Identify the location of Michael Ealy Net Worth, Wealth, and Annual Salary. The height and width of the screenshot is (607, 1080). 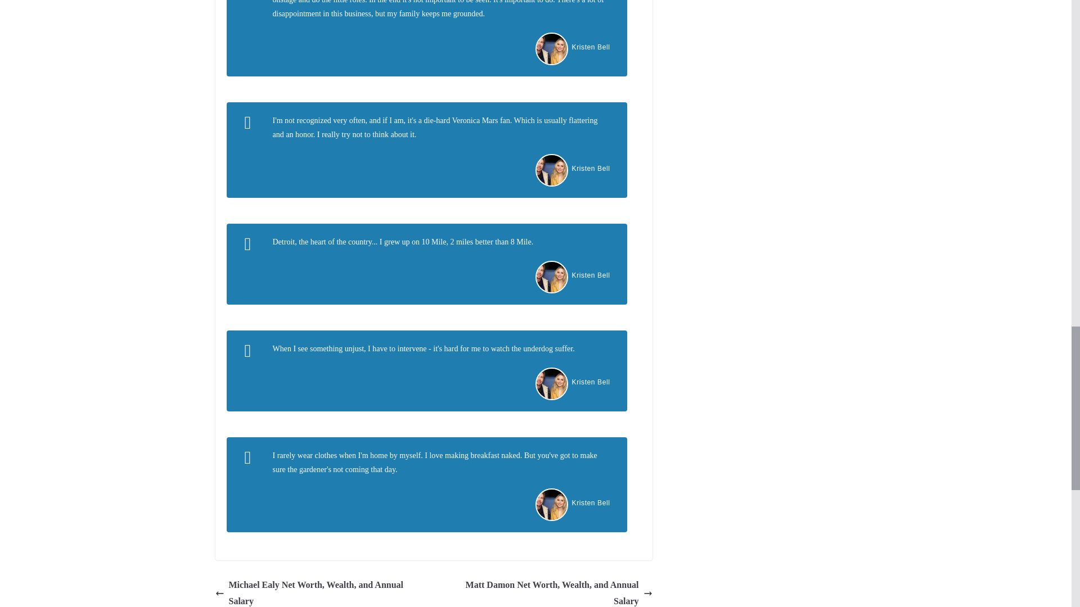
(321, 592).